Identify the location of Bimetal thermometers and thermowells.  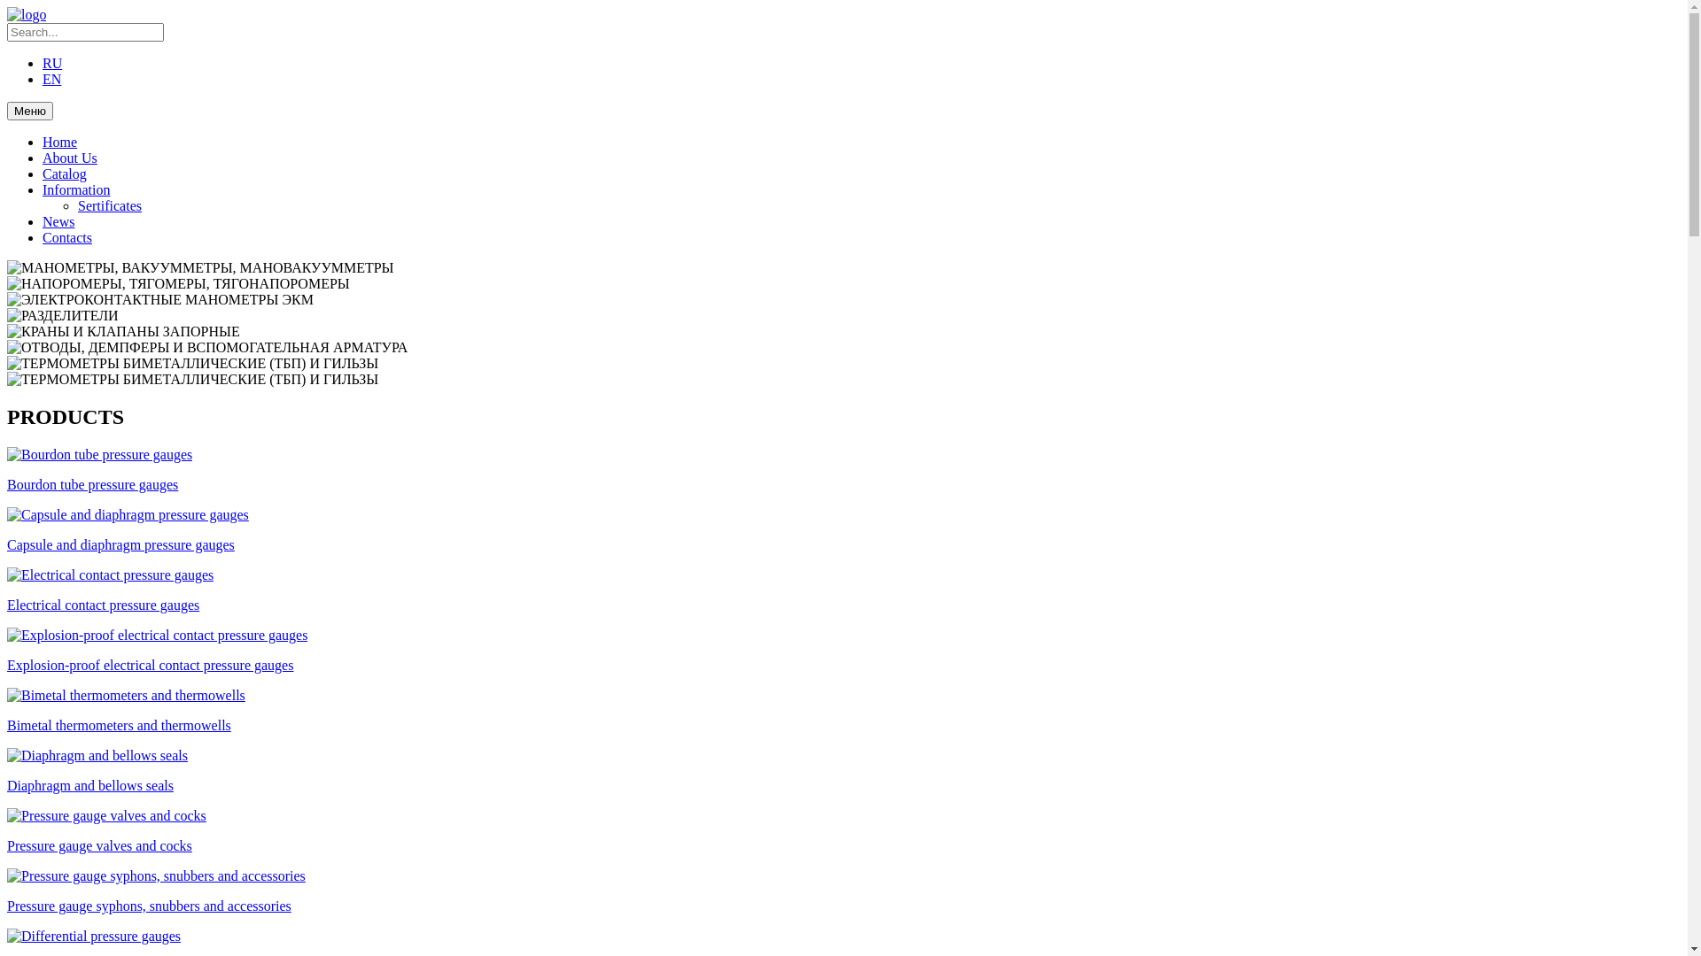
(843, 711).